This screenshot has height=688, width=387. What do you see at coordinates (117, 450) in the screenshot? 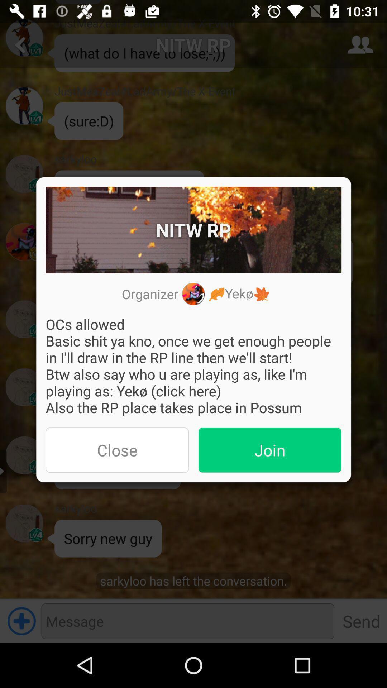
I see `turn on the app below ocs allowed basic` at bounding box center [117, 450].